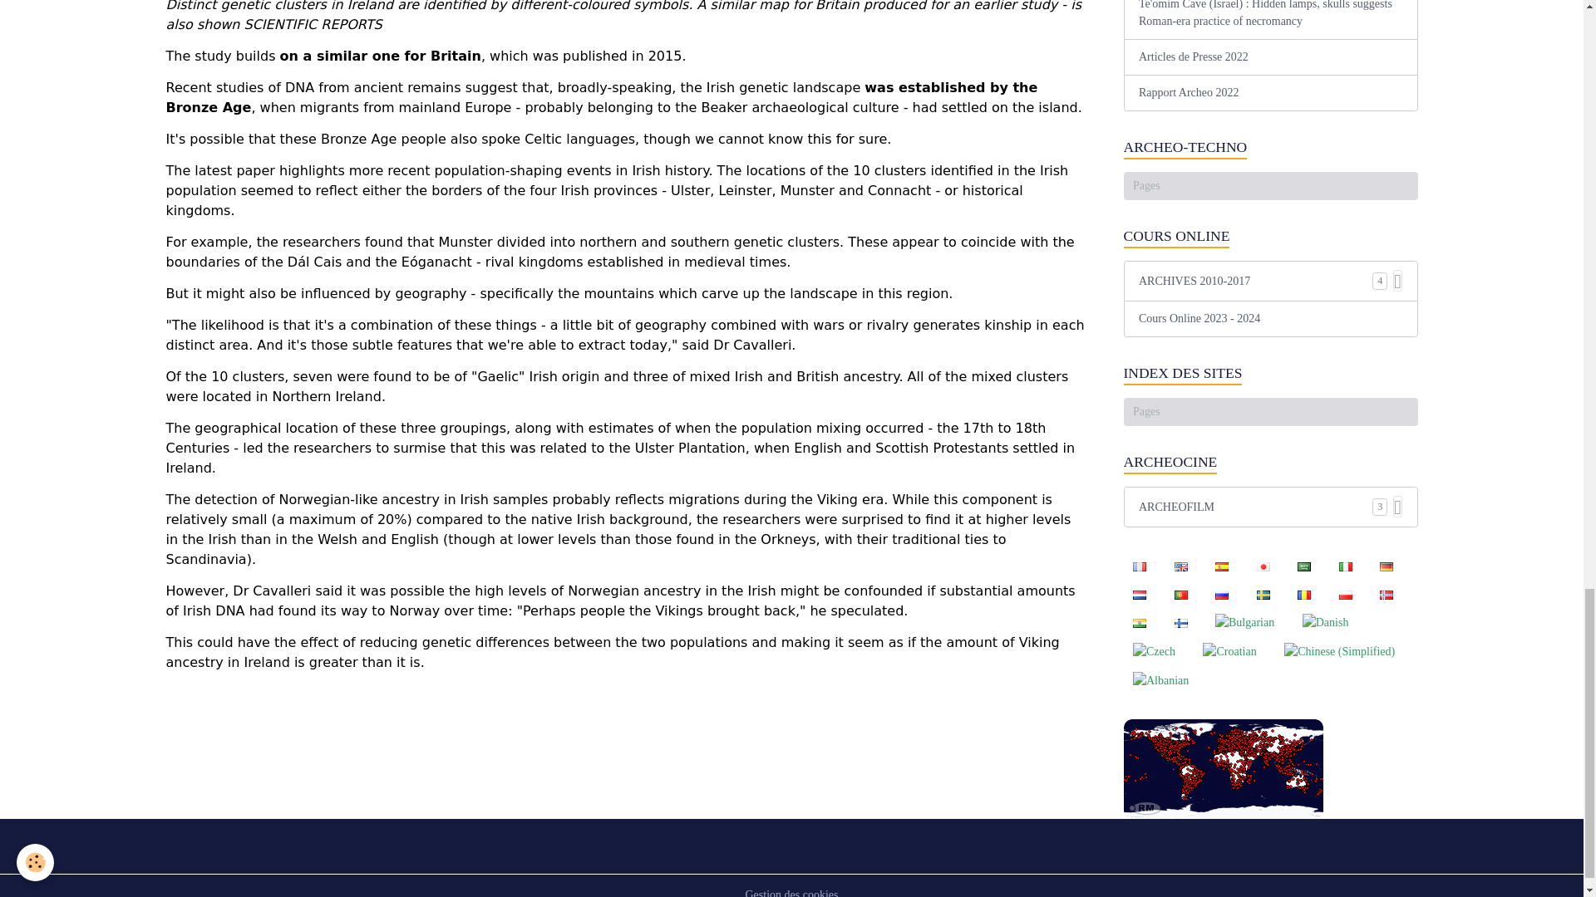  What do you see at coordinates (1139, 621) in the screenshot?
I see `Hindi` at bounding box center [1139, 621].